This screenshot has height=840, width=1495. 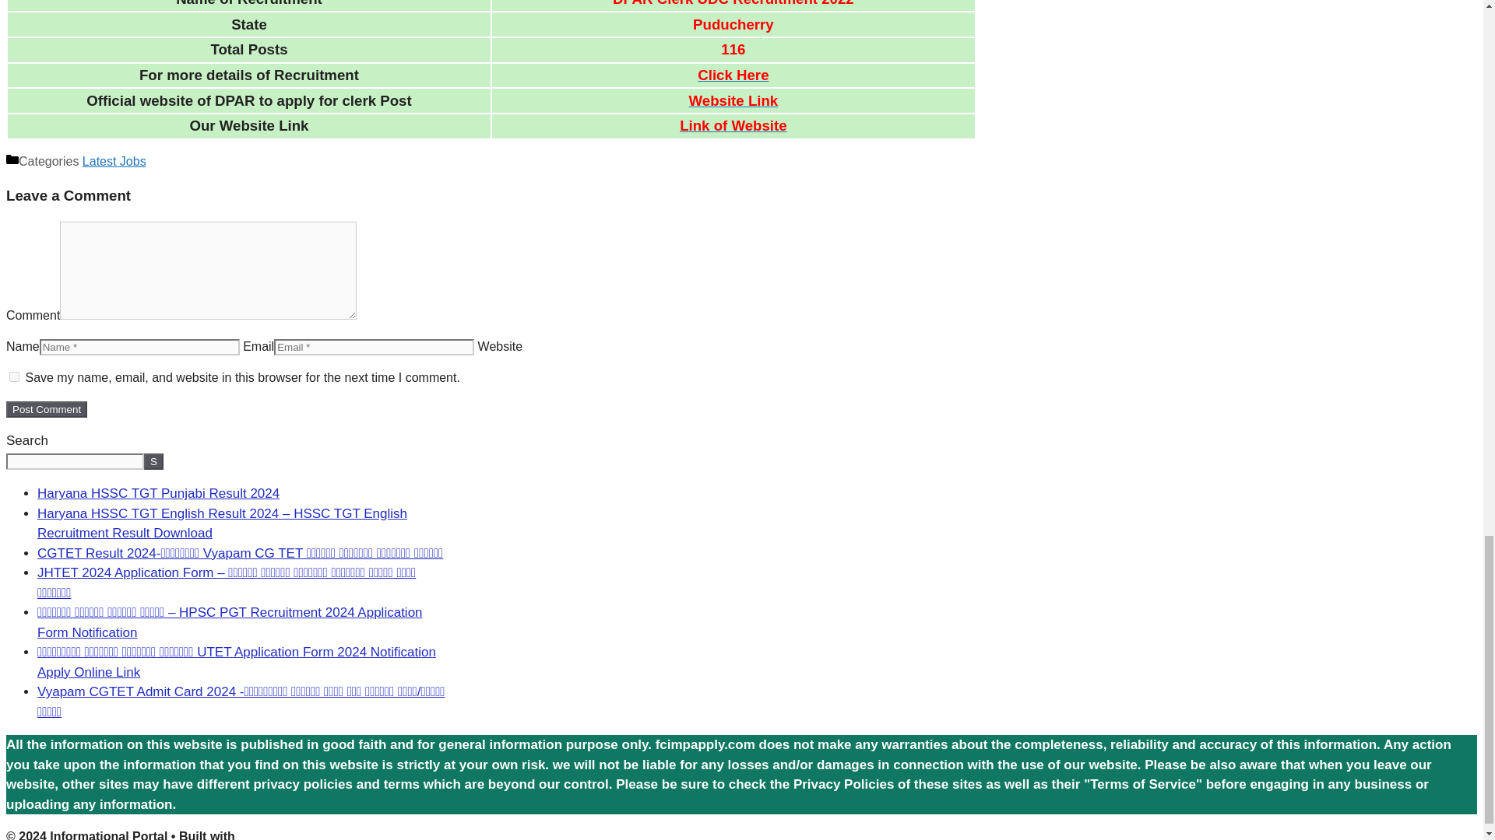 I want to click on Link of Website, so click(x=733, y=126).